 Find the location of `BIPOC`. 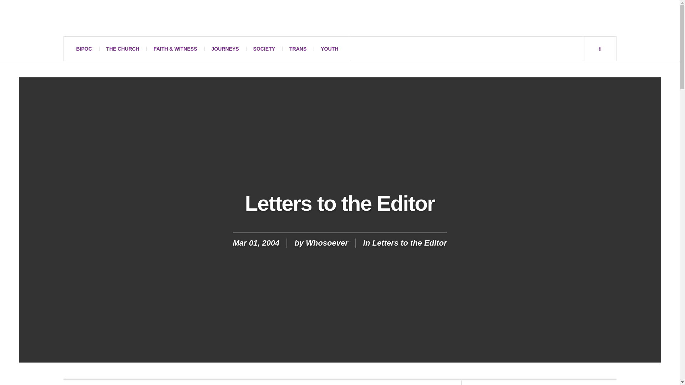

BIPOC is located at coordinates (84, 48).